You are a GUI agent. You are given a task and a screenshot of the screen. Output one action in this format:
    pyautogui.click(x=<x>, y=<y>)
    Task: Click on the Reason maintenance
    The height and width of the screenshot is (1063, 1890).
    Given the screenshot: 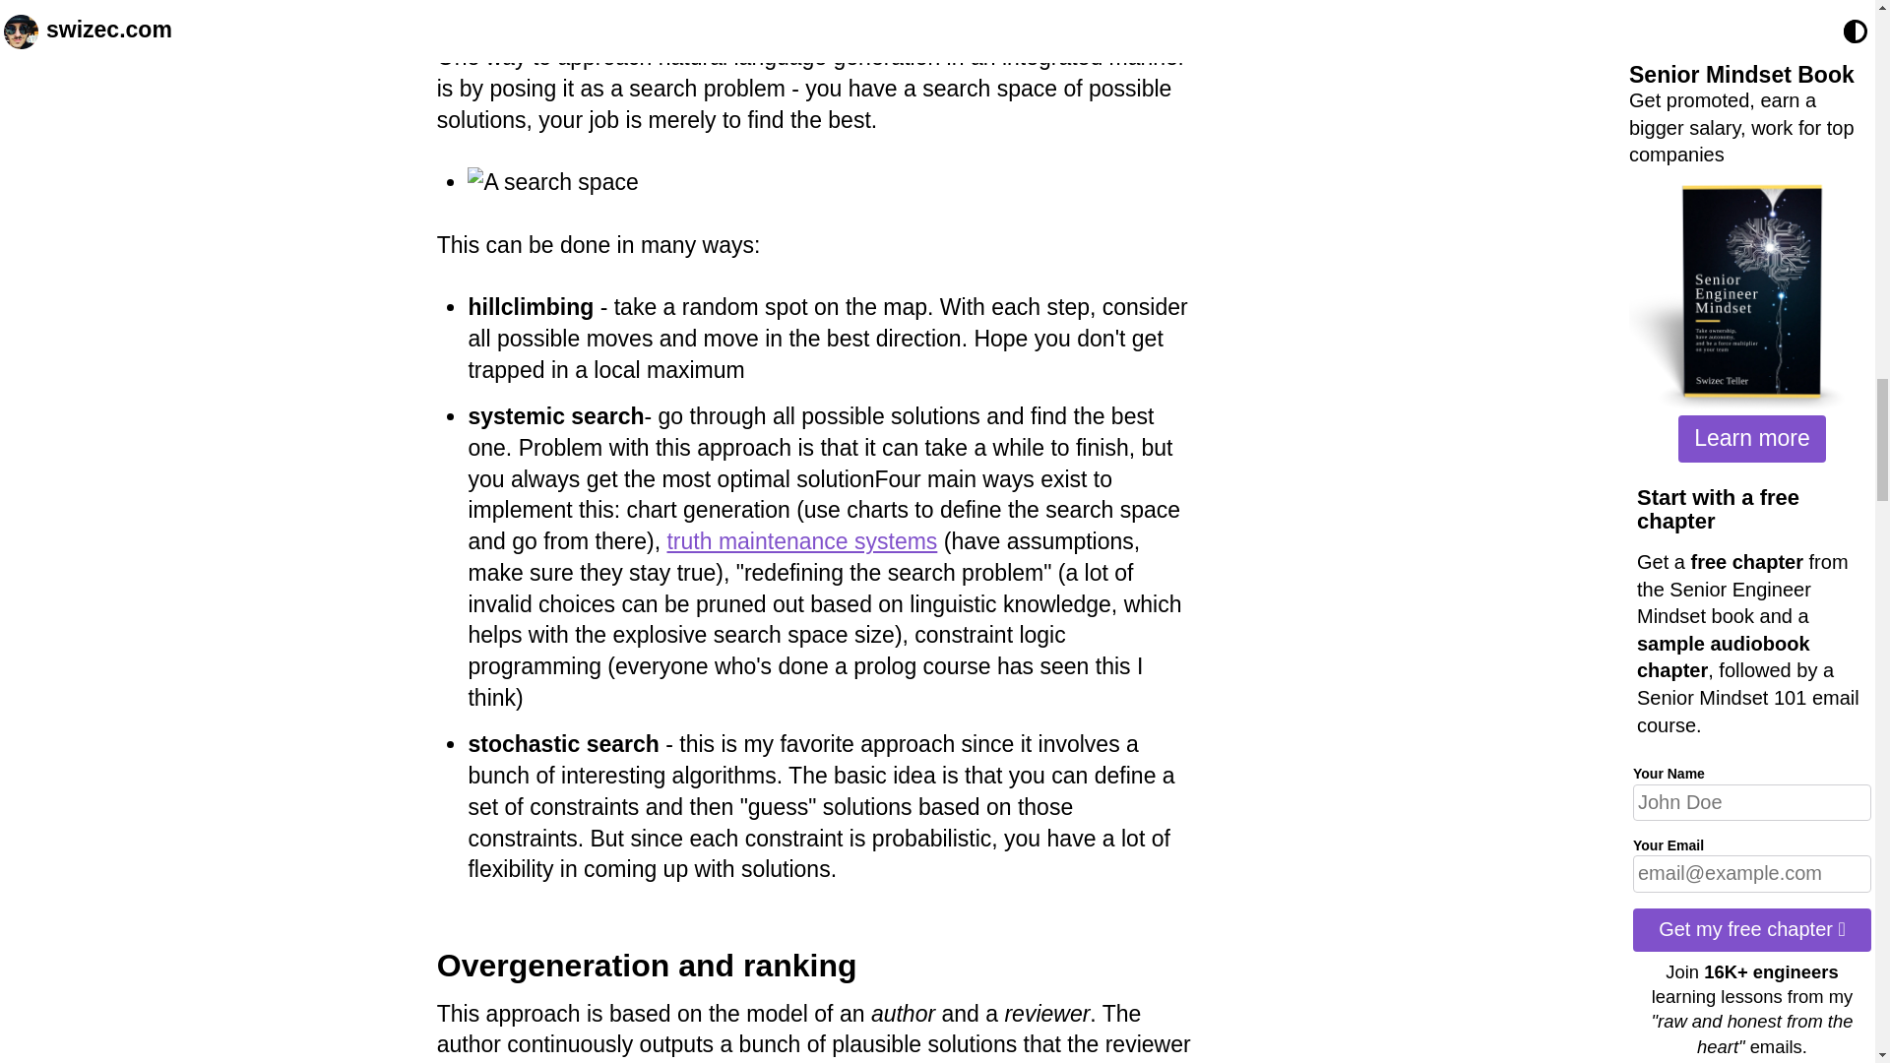 What is the action you would take?
    pyautogui.click(x=801, y=540)
    